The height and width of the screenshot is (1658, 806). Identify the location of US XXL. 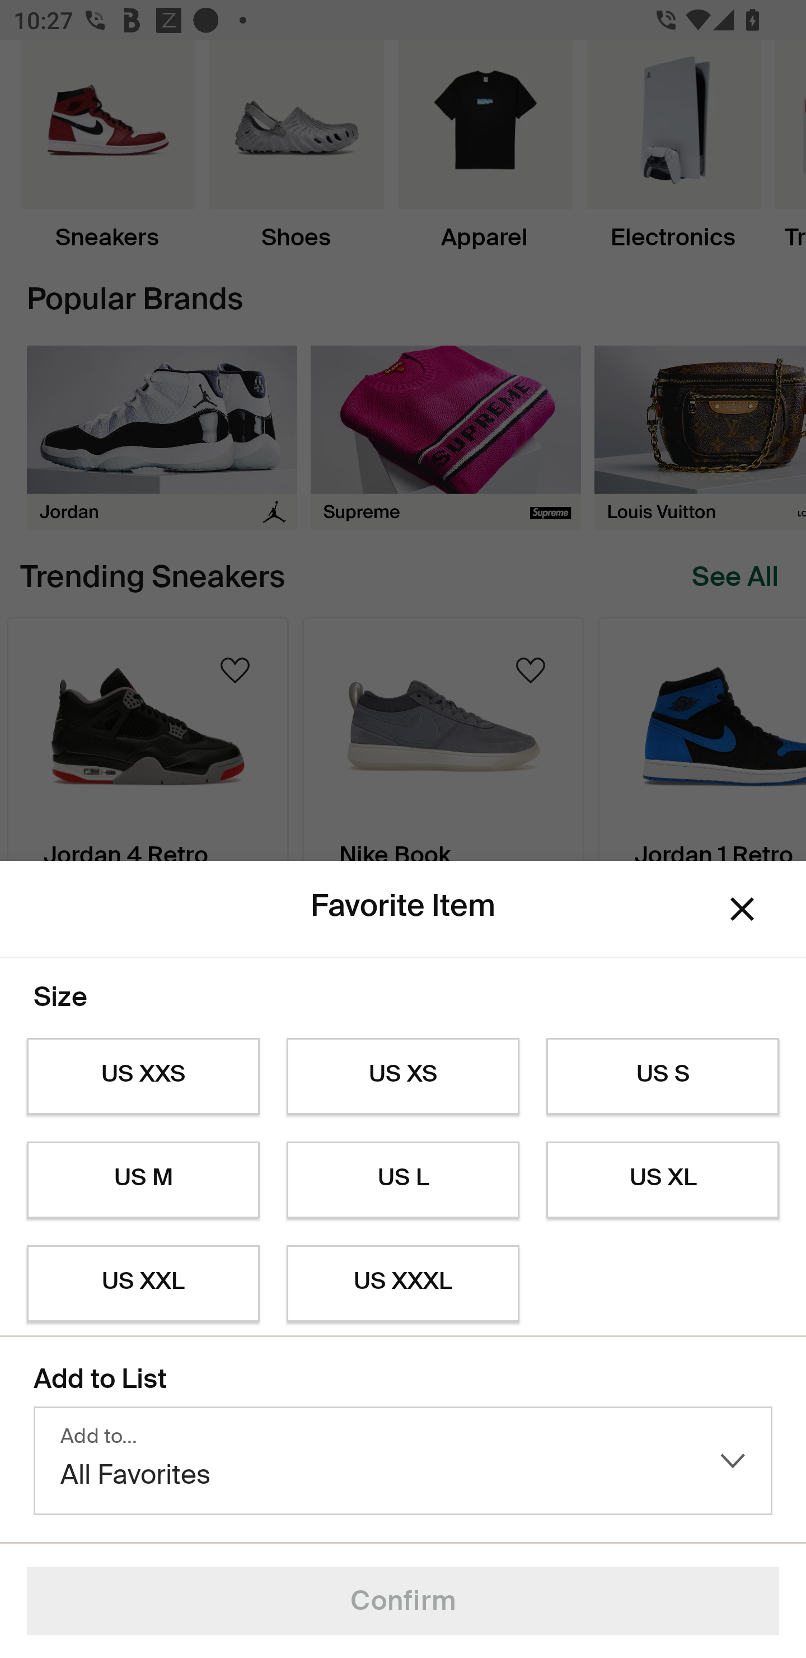
(143, 1284).